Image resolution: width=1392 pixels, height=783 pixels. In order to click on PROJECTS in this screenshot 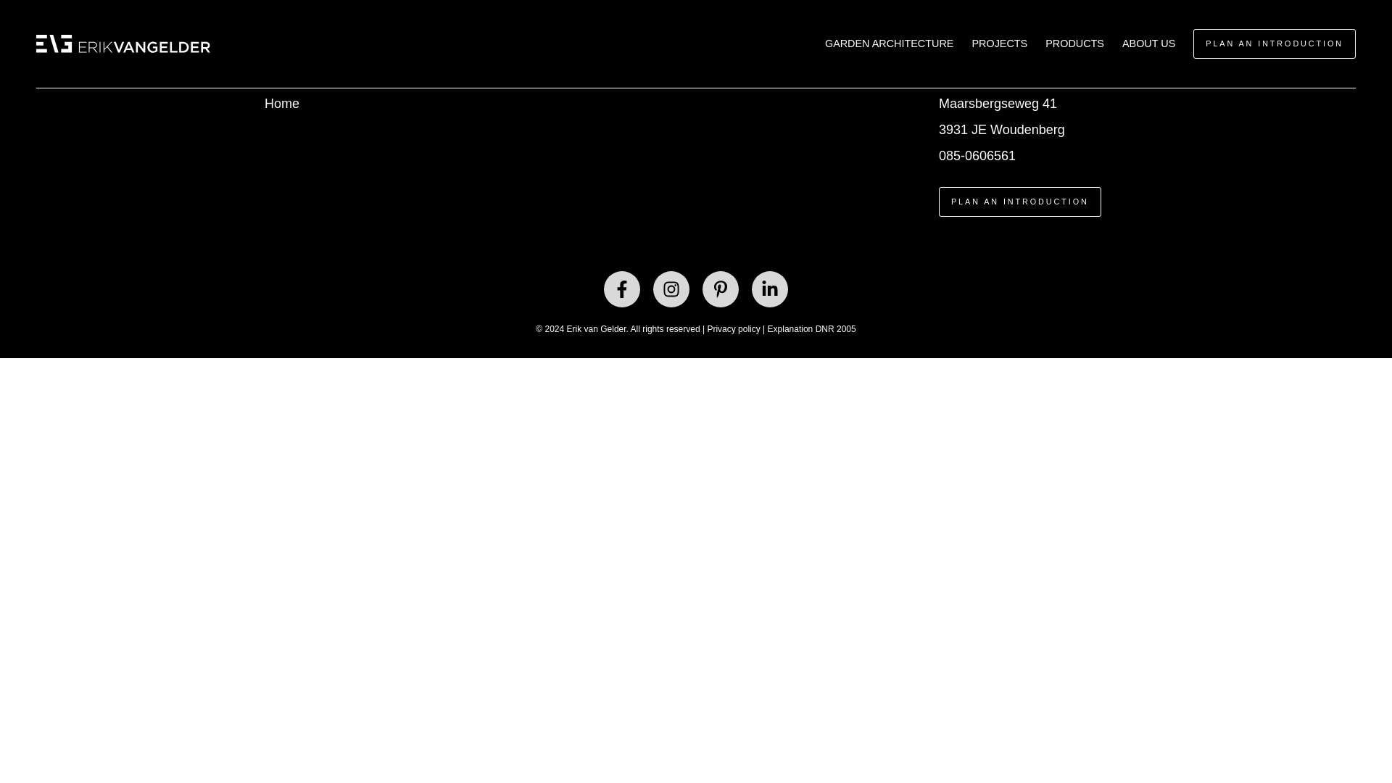, I will do `click(999, 43)`.